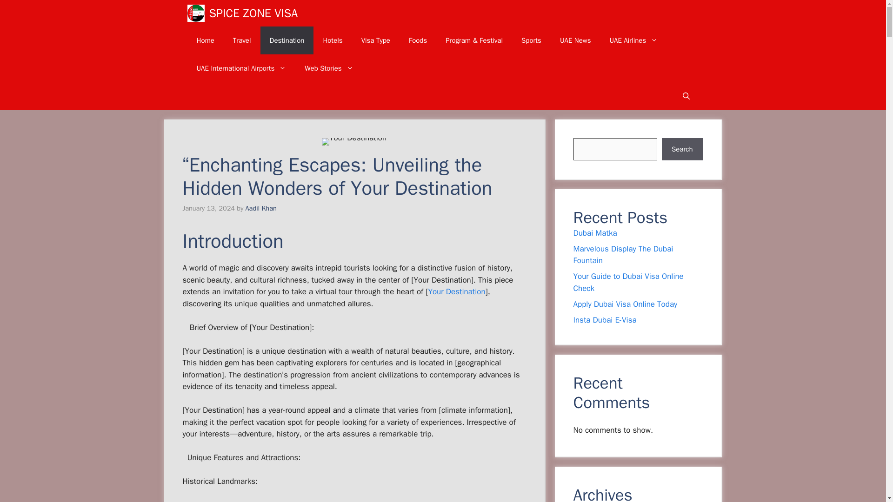  I want to click on Destination, so click(287, 40).